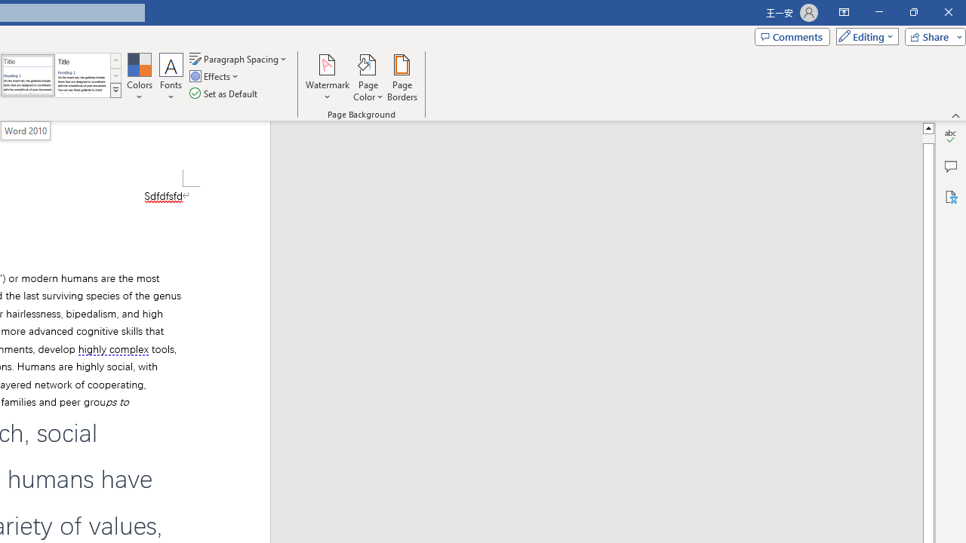 This screenshot has width=966, height=543. I want to click on Word 2010, so click(26, 130).